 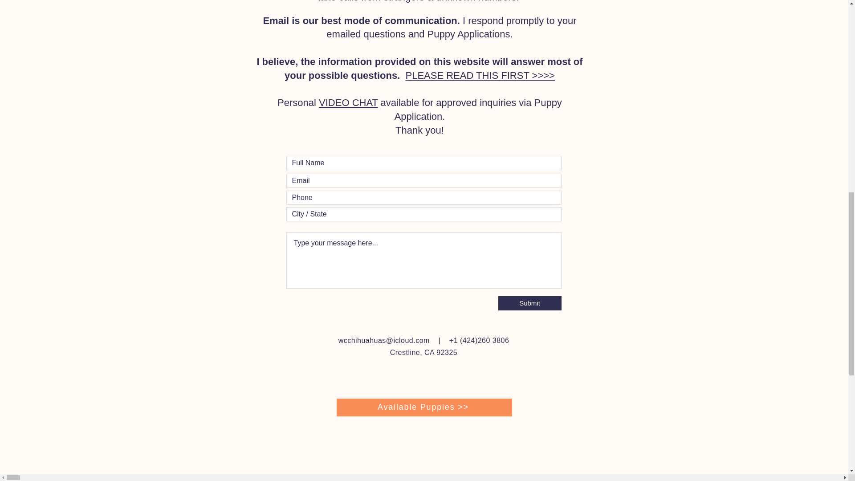 I want to click on VIDEO CHAT, so click(x=348, y=102).